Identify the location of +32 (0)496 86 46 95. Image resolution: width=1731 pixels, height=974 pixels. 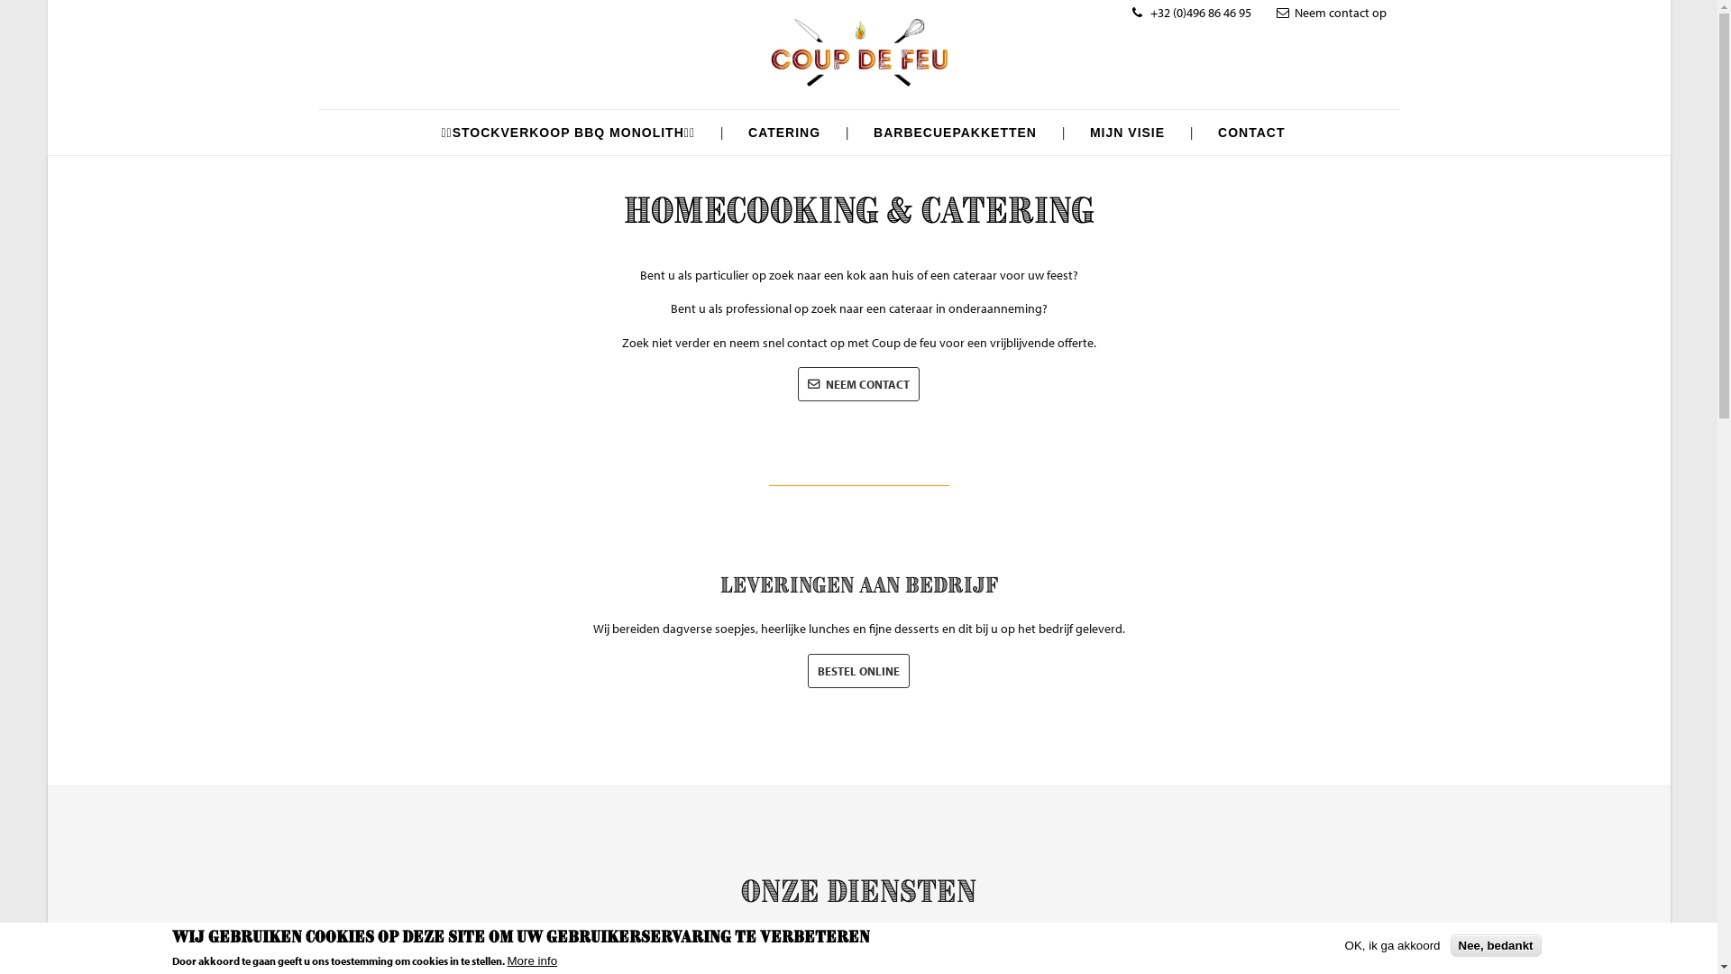
(1192, 13).